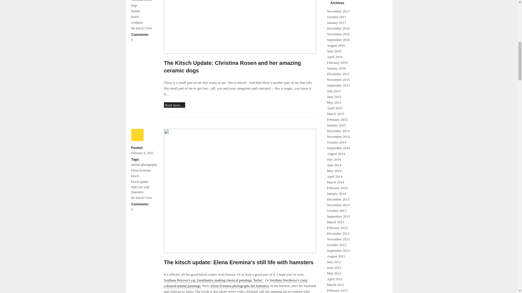 This screenshot has height=293, width=522. I want to click on kitsch update, so click(140, 182).